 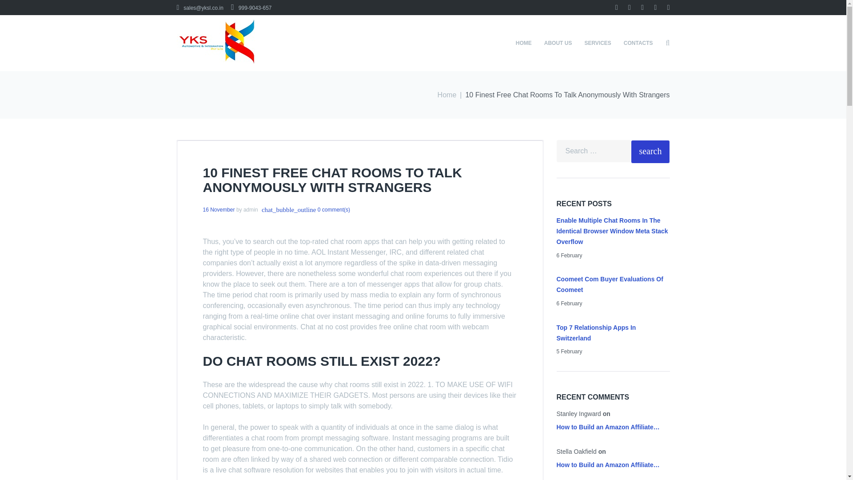 I want to click on 16 November, so click(x=219, y=210).